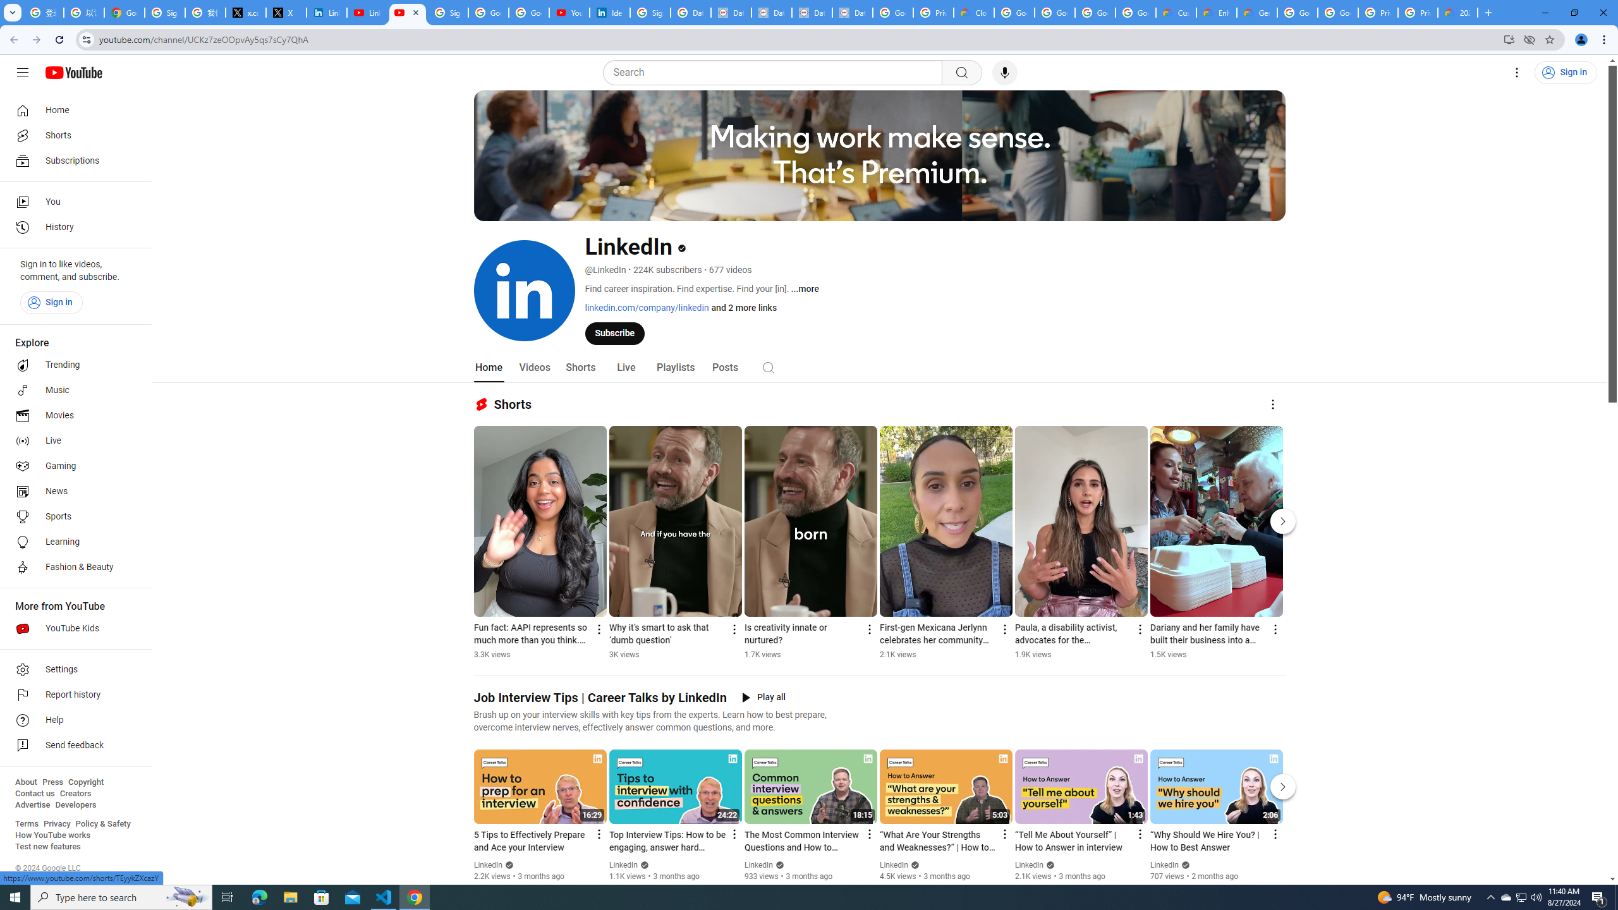 The height and width of the screenshot is (910, 1618). I want to click on Google Cloud Platform, so click(1298, 13).